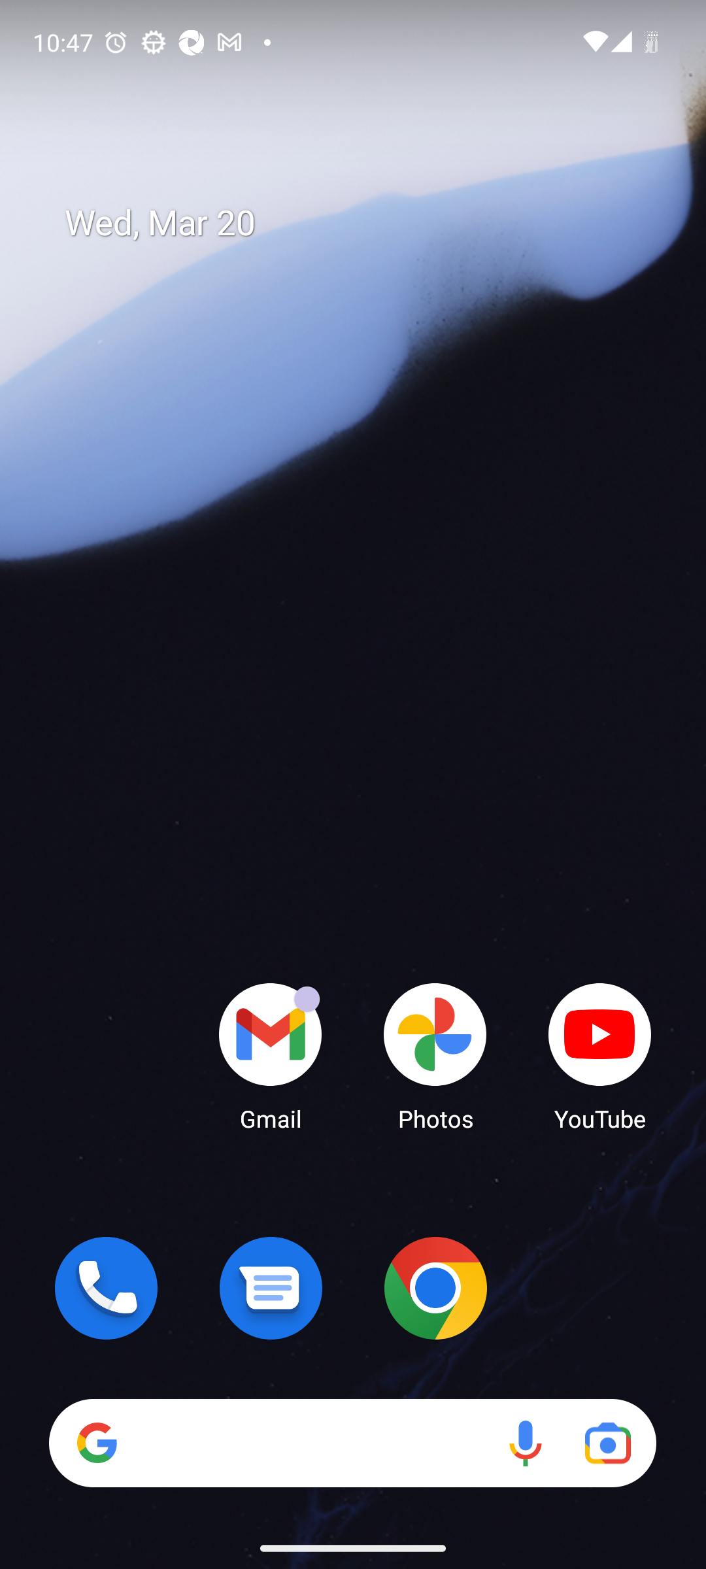 This screenshot has height=1569, width=706. Describe the element at coordinates (271, 1288) in the screenshot. I see `Messages` at that location.